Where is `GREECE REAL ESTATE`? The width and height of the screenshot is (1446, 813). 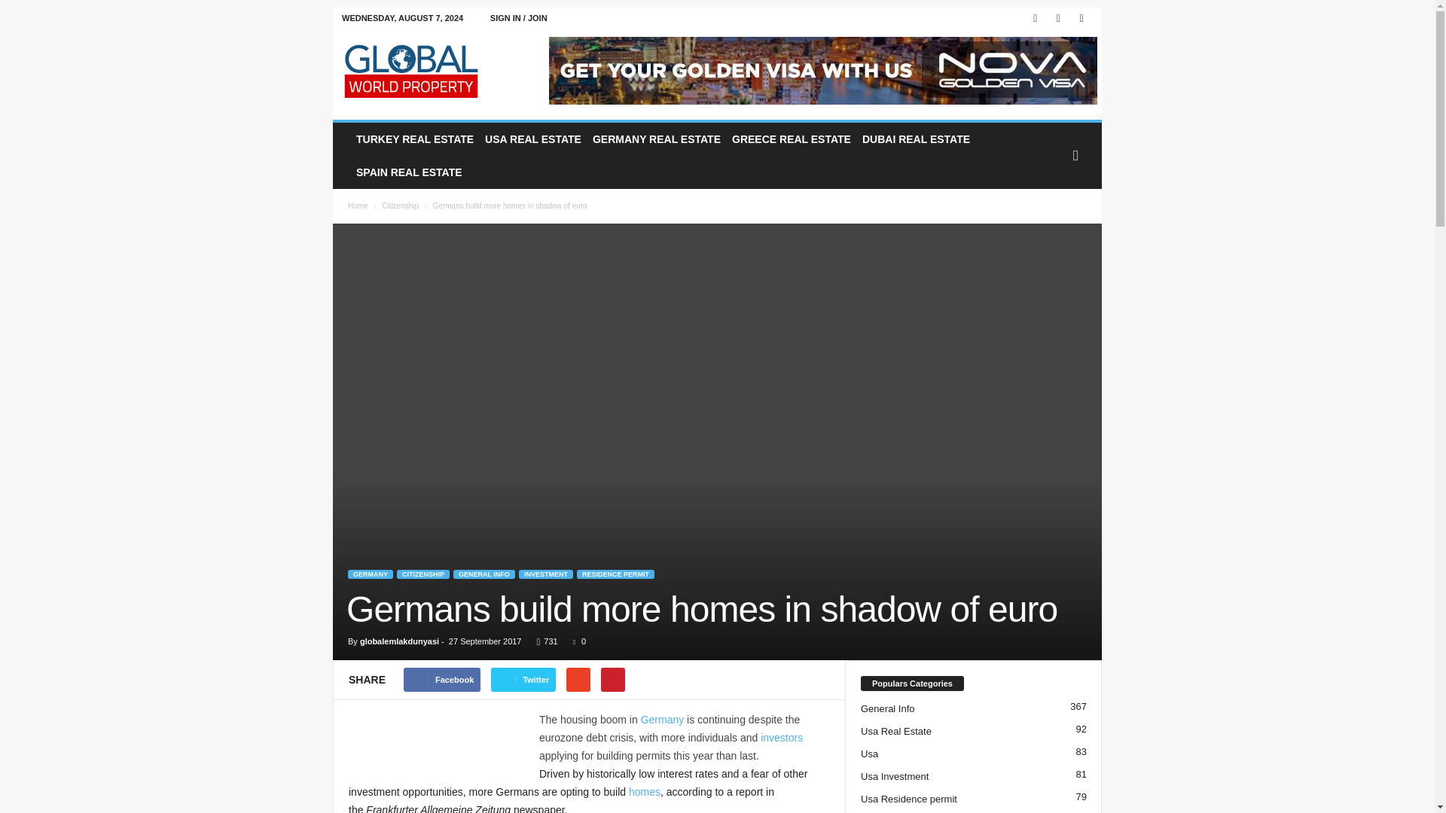 GREECE REAL ESTATE is located at coordinates (789, 139).